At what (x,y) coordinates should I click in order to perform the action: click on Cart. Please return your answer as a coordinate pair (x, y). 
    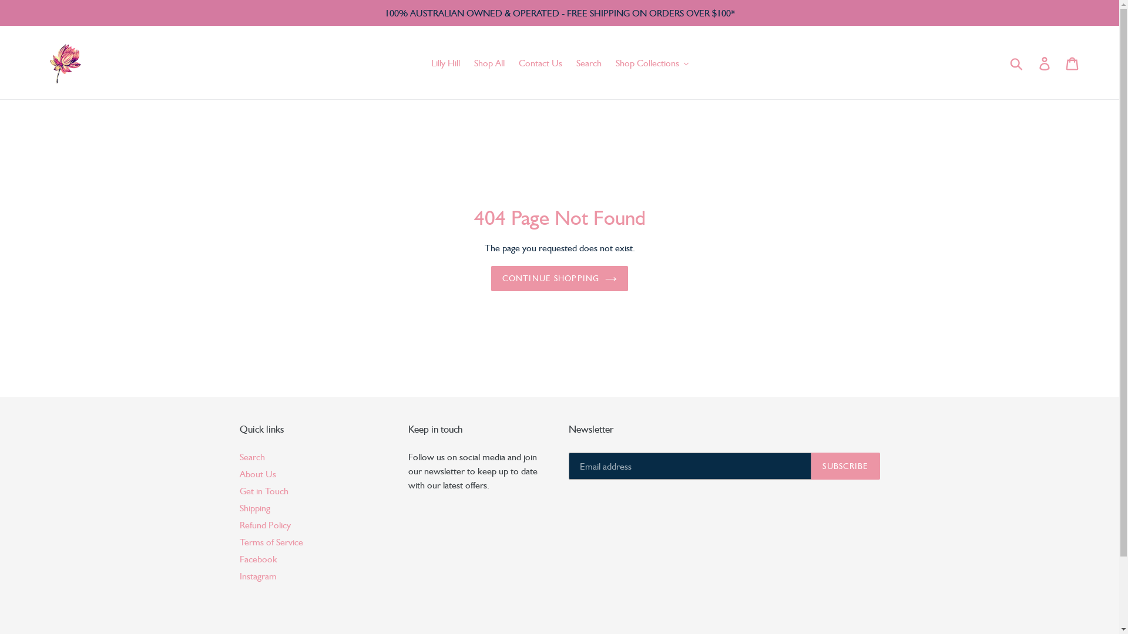
    Looking at the image, I should click on (1073, 63).